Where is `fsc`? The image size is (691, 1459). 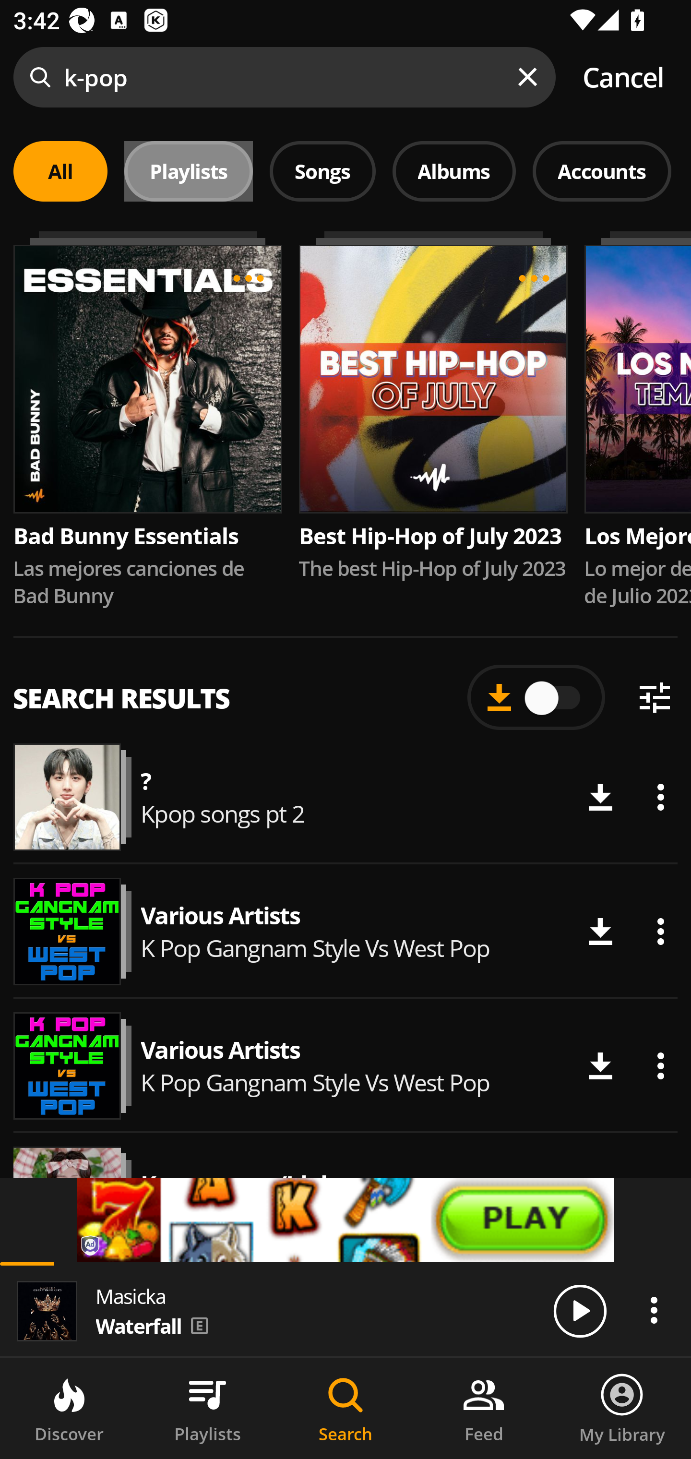
fsc is located at coordinates (345, 1220).